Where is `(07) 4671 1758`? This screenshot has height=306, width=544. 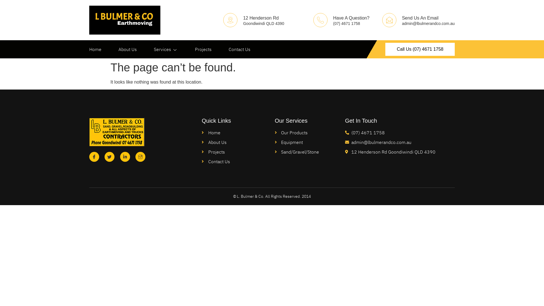 (07) 4671 1758 is located at coordinates (400, 133).